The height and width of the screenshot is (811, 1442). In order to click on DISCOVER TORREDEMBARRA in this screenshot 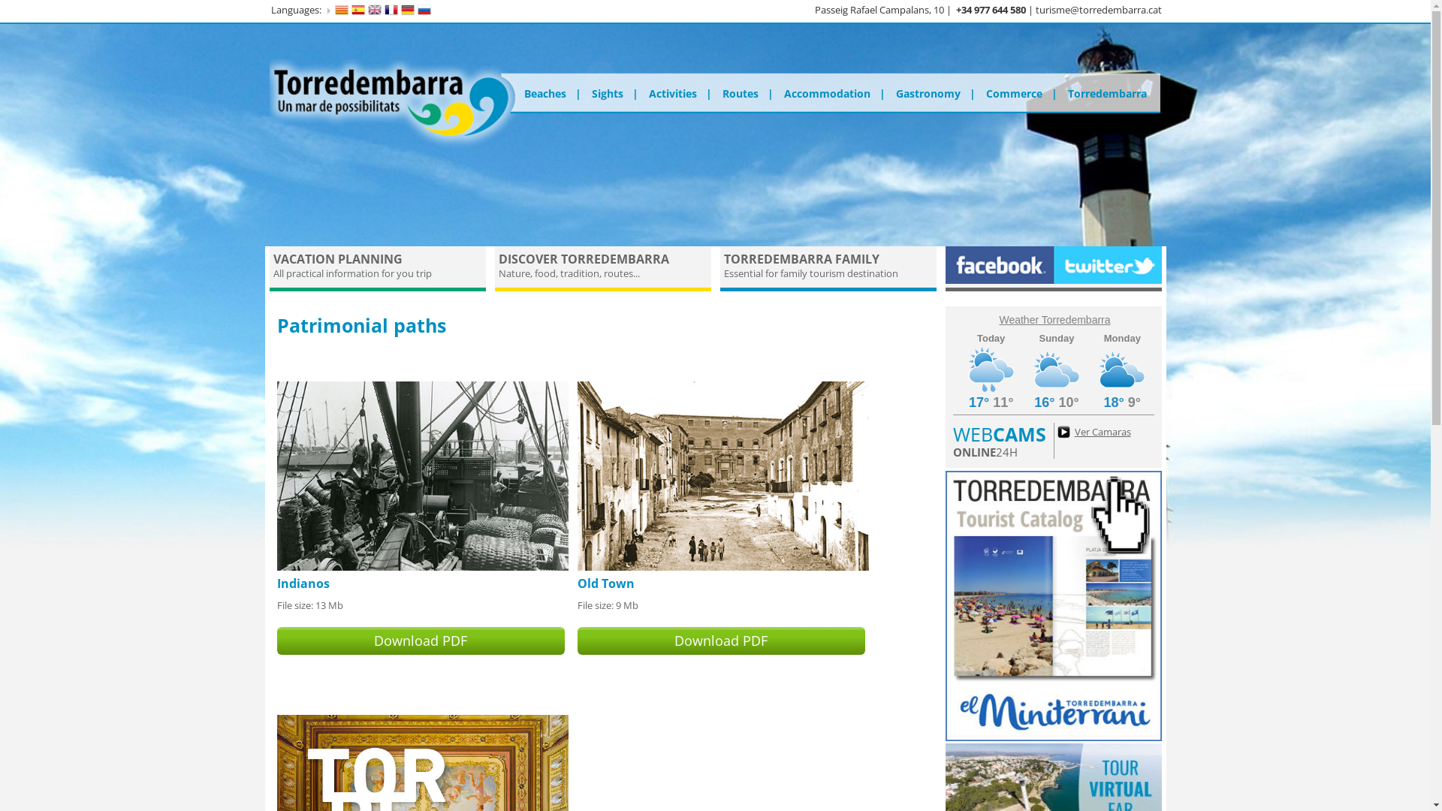, I will do `click(584, 259)`.